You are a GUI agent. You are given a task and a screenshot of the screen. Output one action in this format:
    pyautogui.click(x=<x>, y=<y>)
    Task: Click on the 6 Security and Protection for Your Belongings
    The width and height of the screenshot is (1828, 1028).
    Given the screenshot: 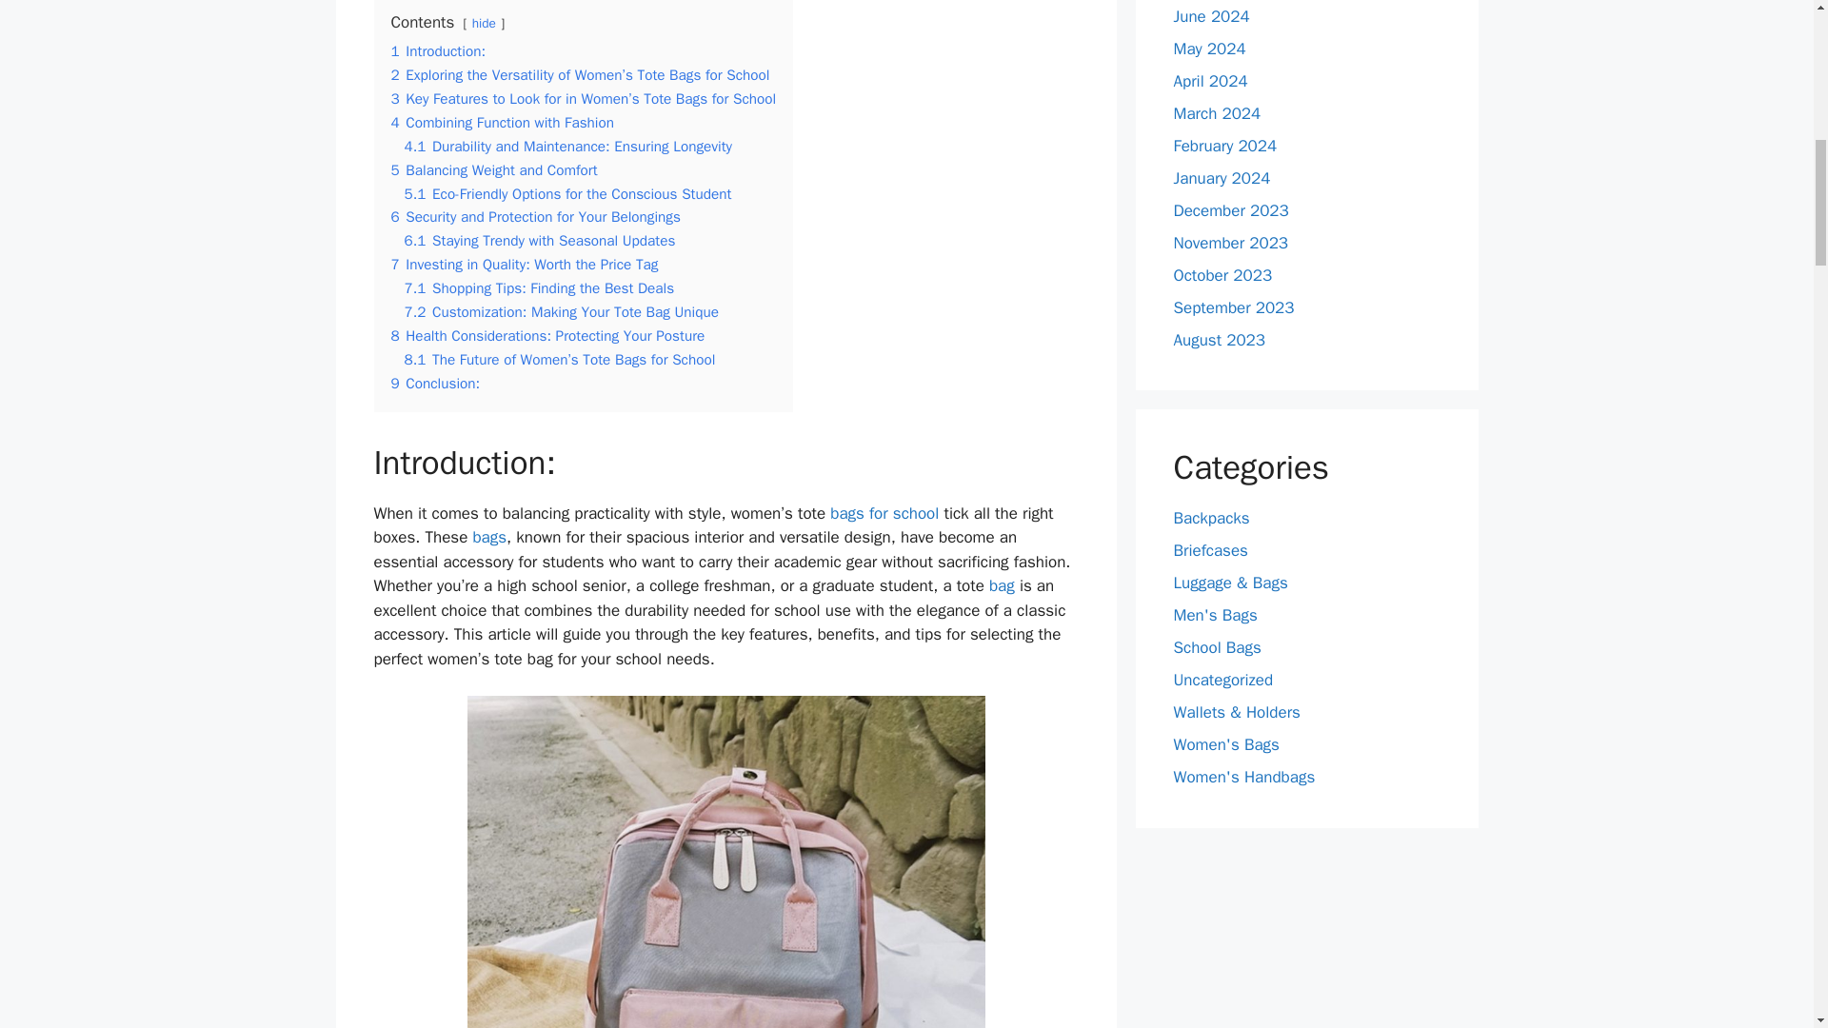 What is the action you would take?
    pyautogui.click(x=535, y=217)
    